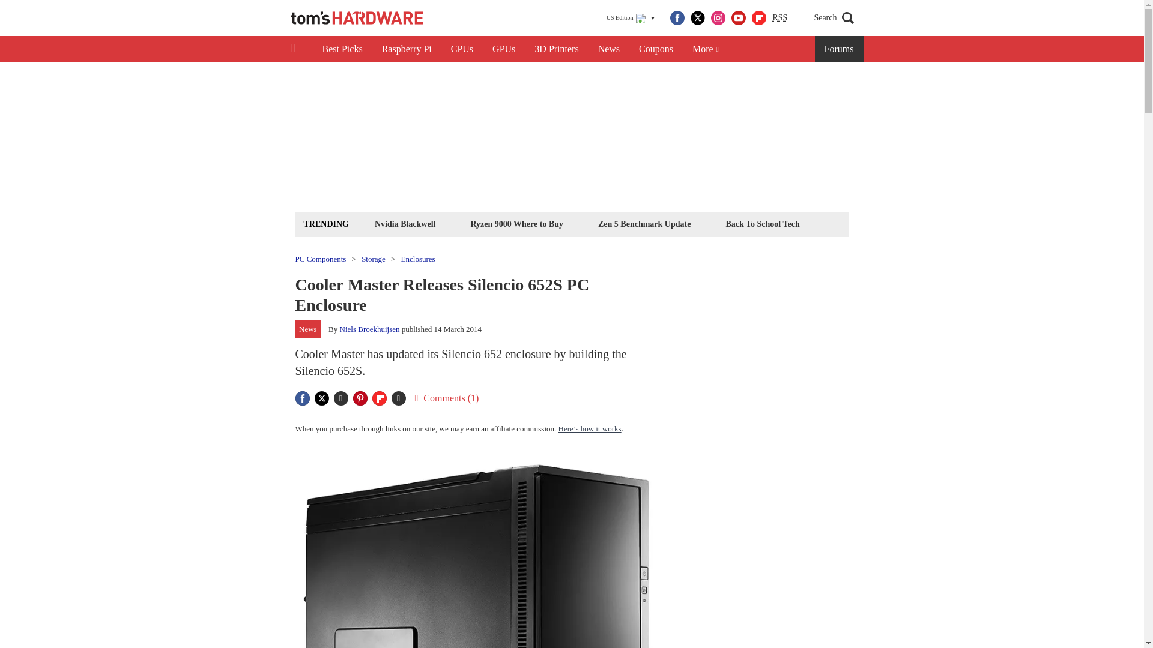 The image size is (1153, 648). What do you see at coordinates (342, 49) in the screenshot?
I see `Best Picks` at bounding box center [342, 49].